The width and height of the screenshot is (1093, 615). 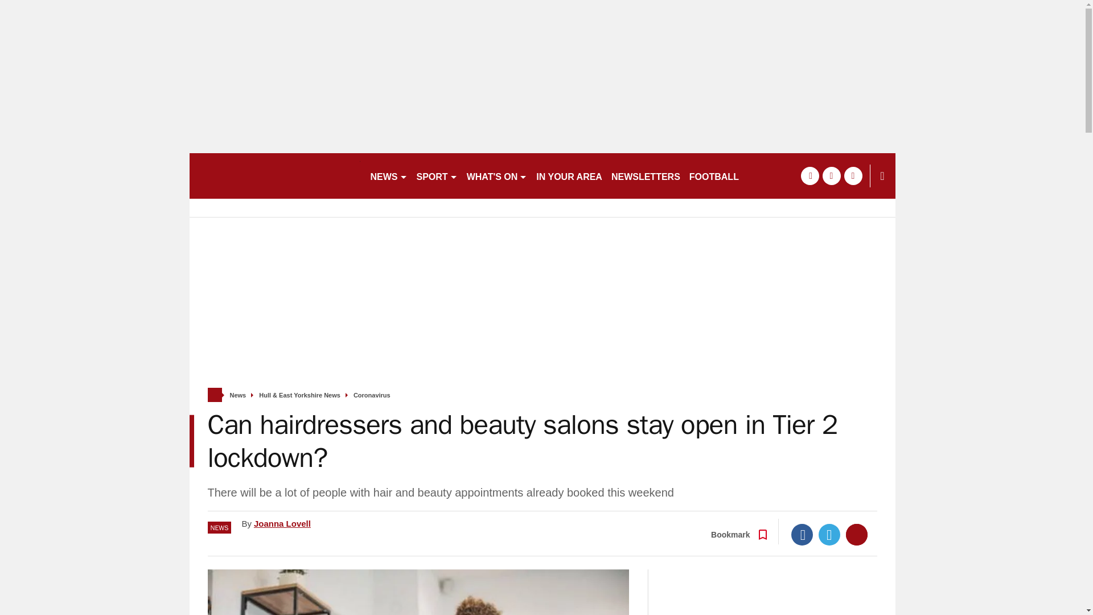 What do you see at coordinates (810, 175) in the screenshot?
I see `facebook` at bounding box center [810, 175].